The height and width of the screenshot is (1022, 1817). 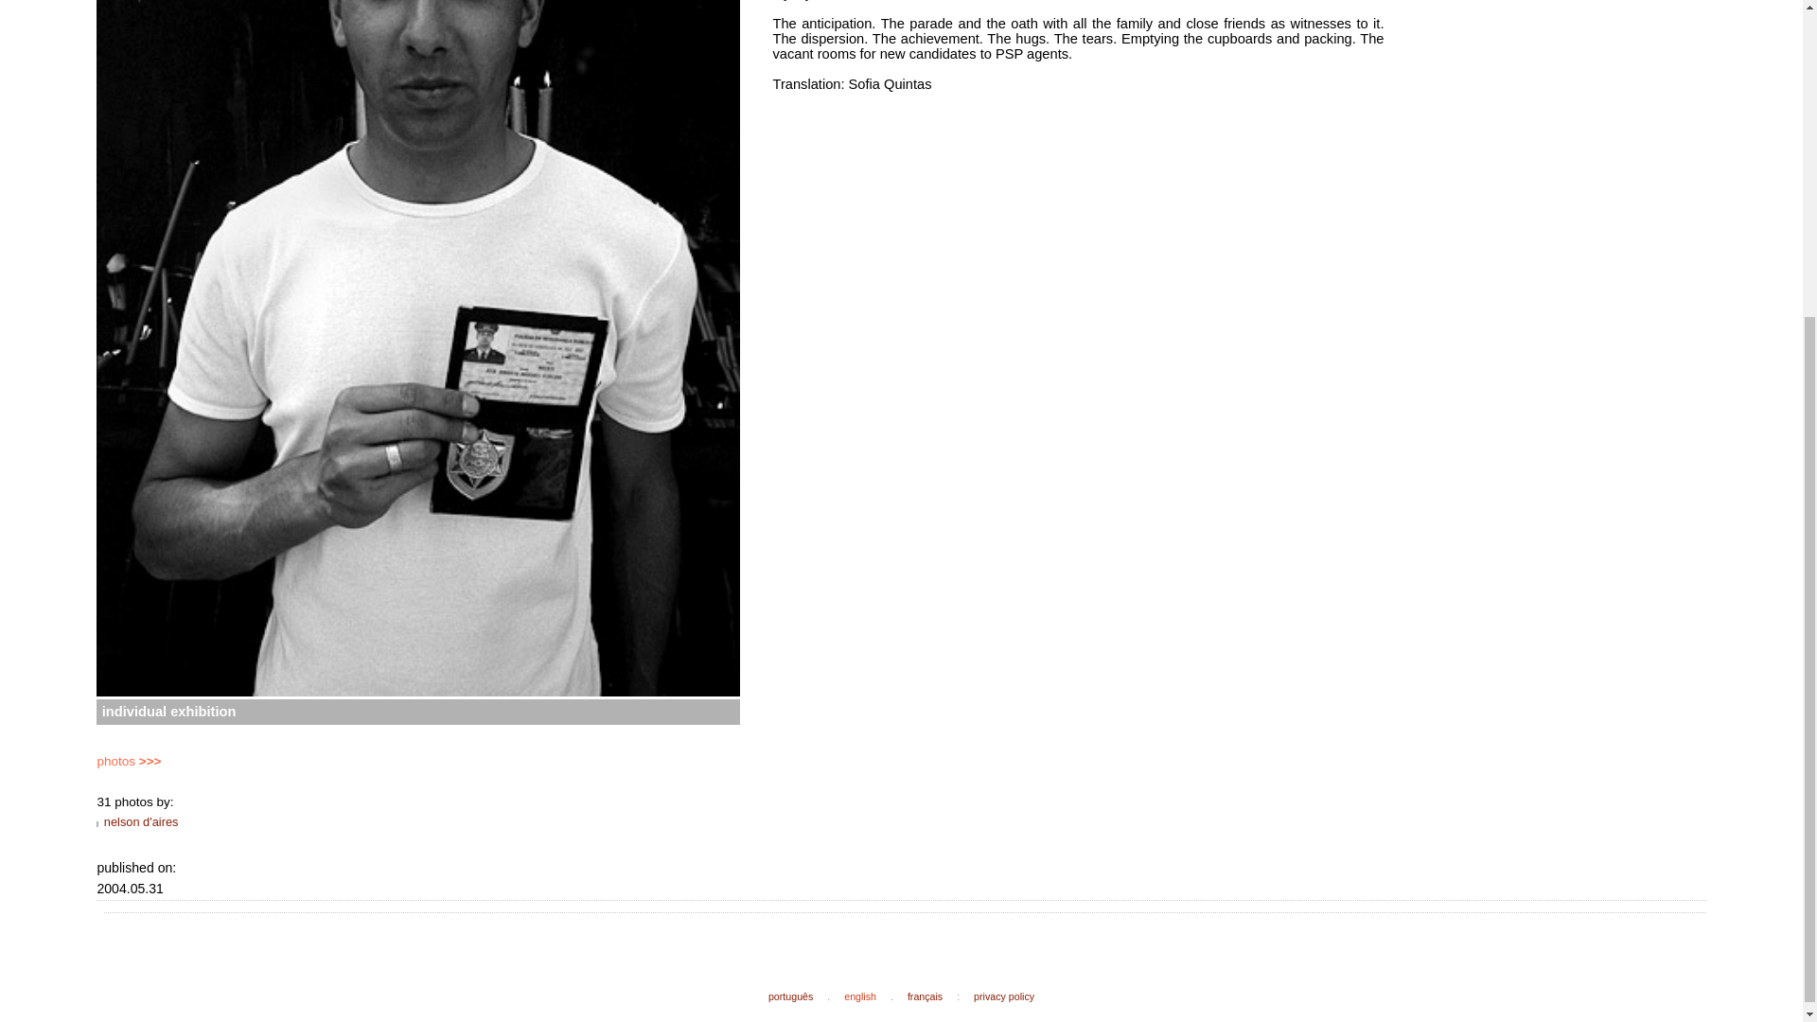 What do you see at coordinates (1003, 996) in the screenshot?
I see `privacy policy` at bounding box center [1003, 996].